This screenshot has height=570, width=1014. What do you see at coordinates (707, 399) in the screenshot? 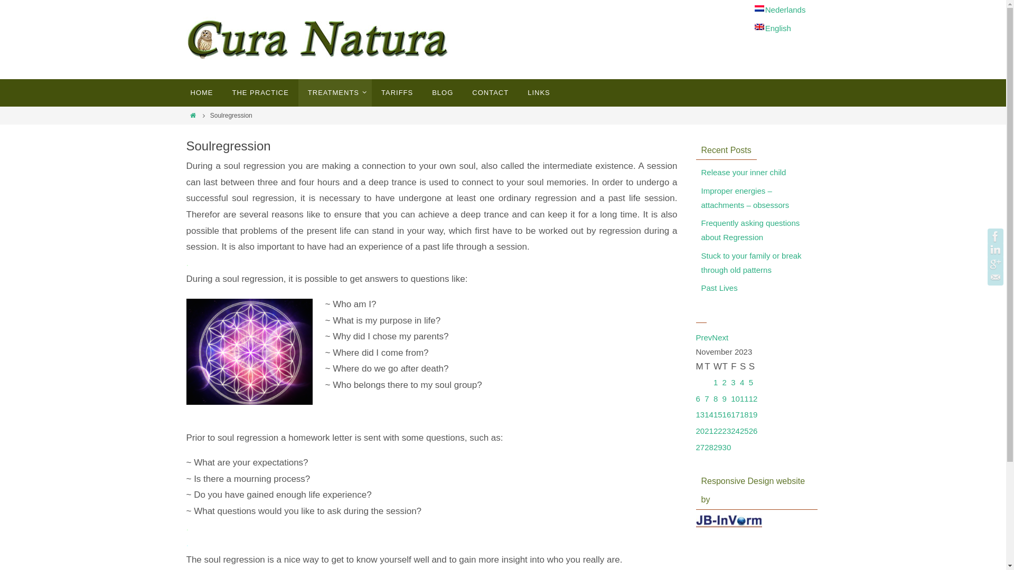
I see `7` at bounding box center [707, 399].